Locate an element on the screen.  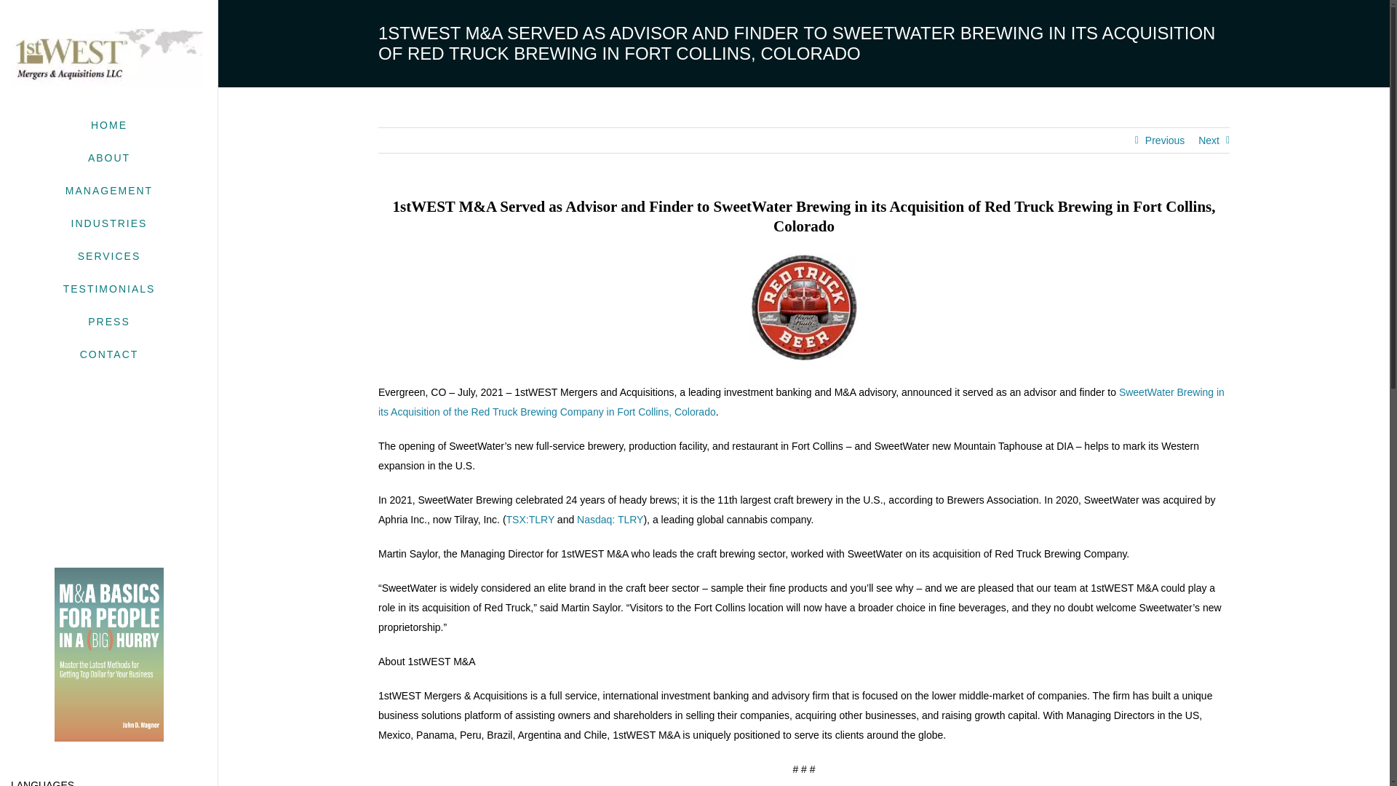
PRESS is located at coordinates (109, 125).